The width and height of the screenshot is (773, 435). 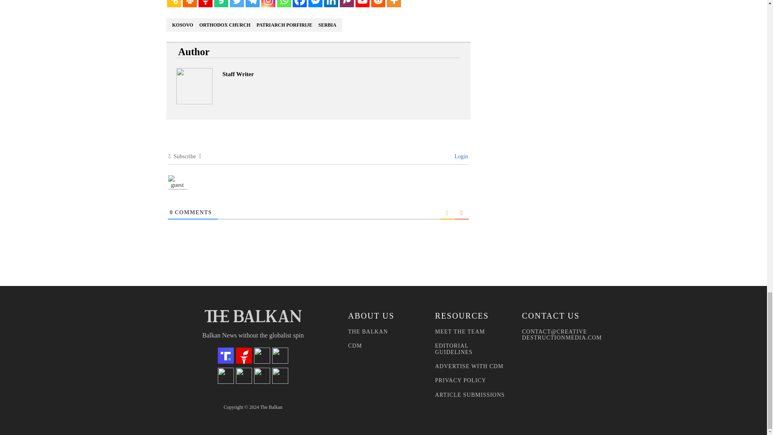 What do you see at coordinates (221, 4) in the screenshot?
I see `Gab` at bounding box center [221, 4].